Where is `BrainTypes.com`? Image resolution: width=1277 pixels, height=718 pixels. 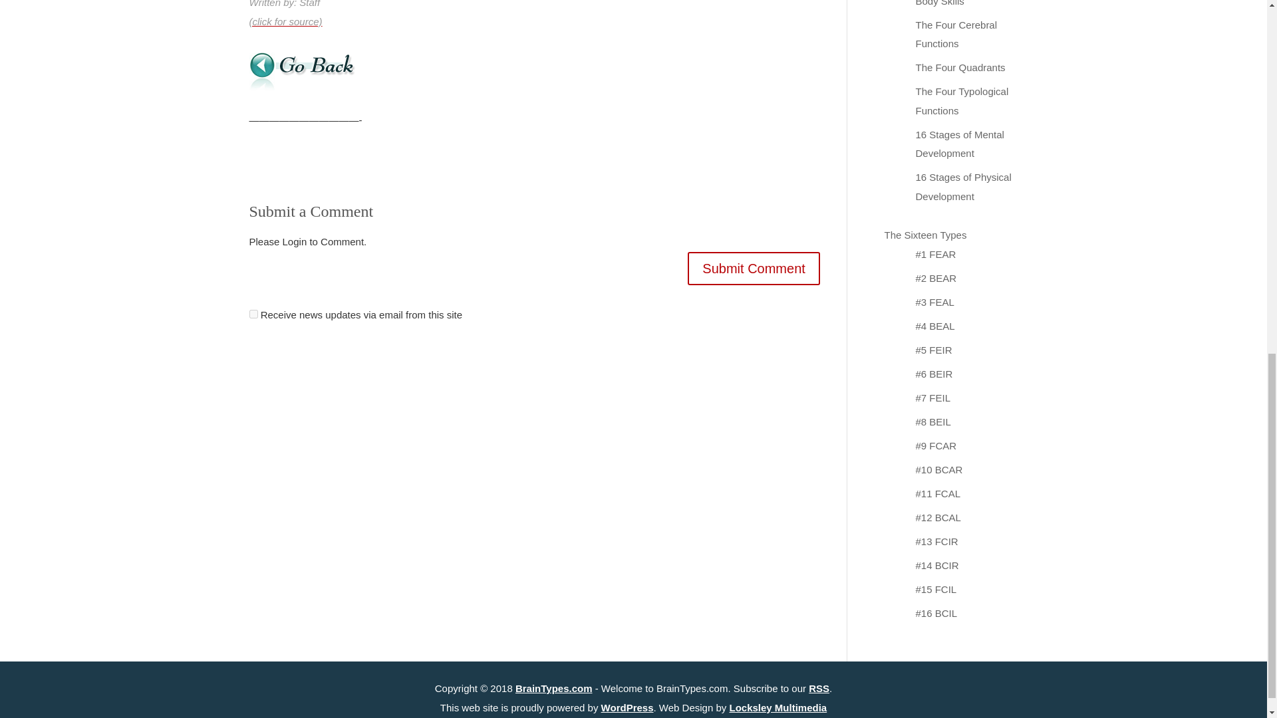 BrainTypes.com is located at coordinates (553, 687).